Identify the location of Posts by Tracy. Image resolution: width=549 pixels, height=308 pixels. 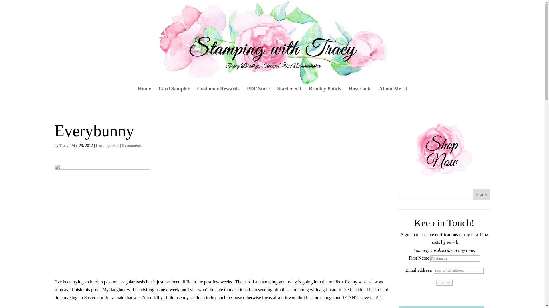
(64, 145).